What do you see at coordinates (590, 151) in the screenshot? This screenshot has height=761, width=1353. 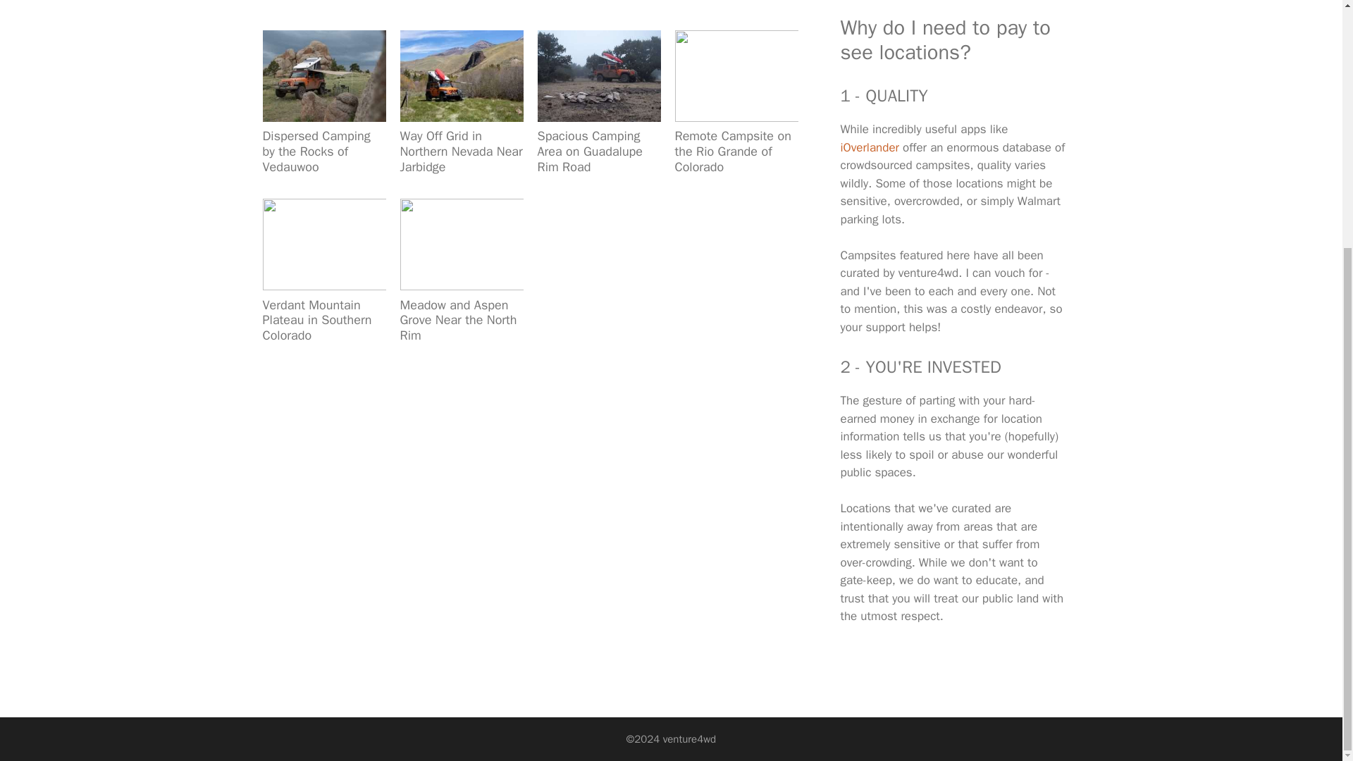 I see `Spacious Camping Area on Guadalupe Rim Road` at bounding box center [590, 151].